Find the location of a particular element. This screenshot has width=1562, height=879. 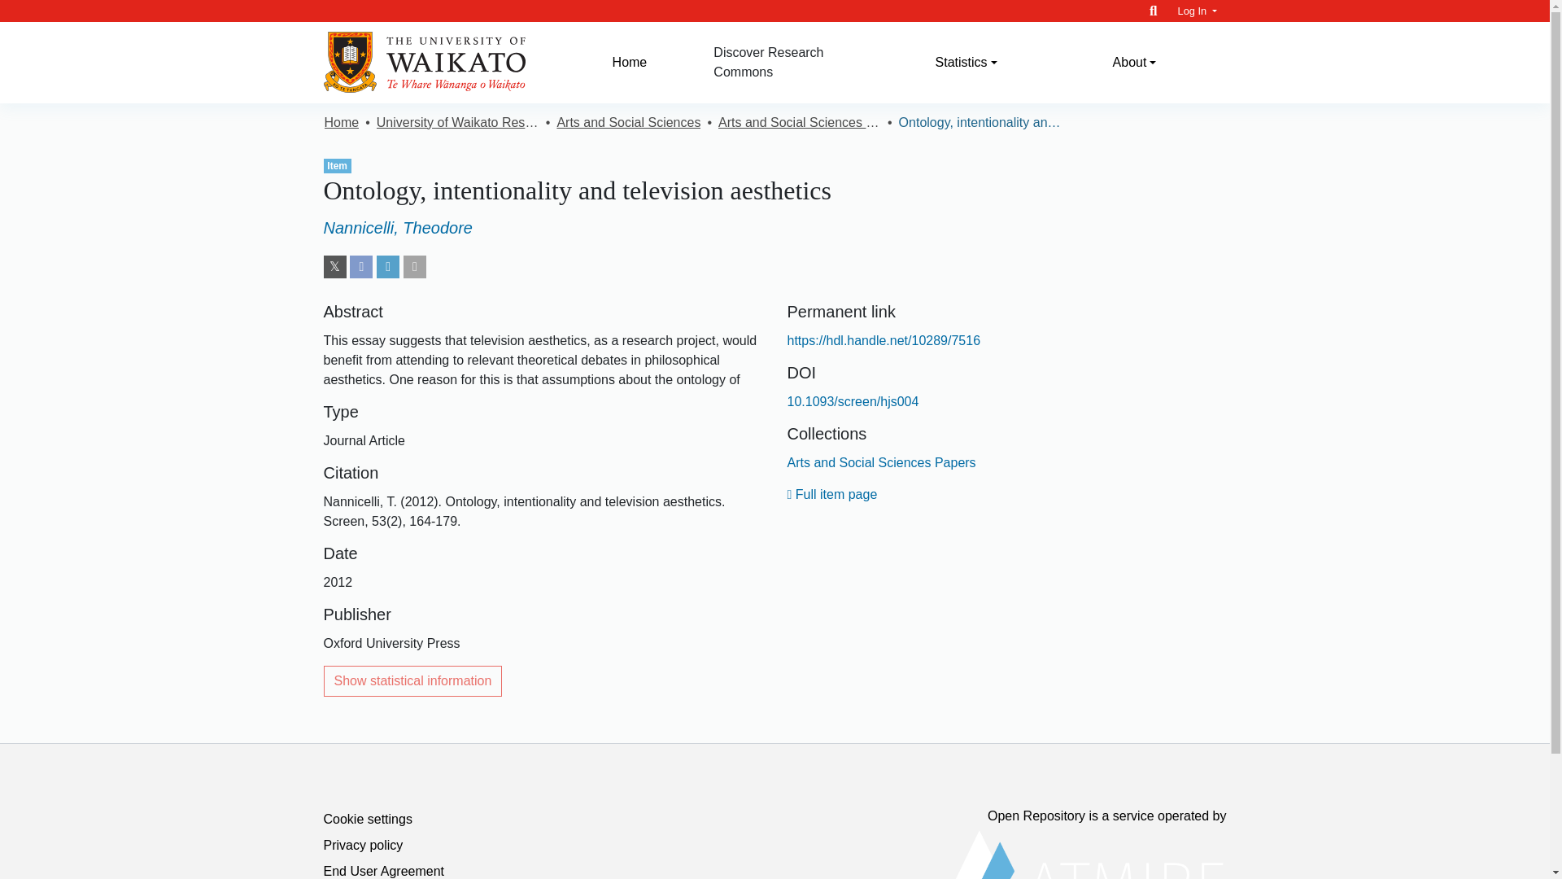

Arts and Social Sciences is located at coordinates (628, 123).